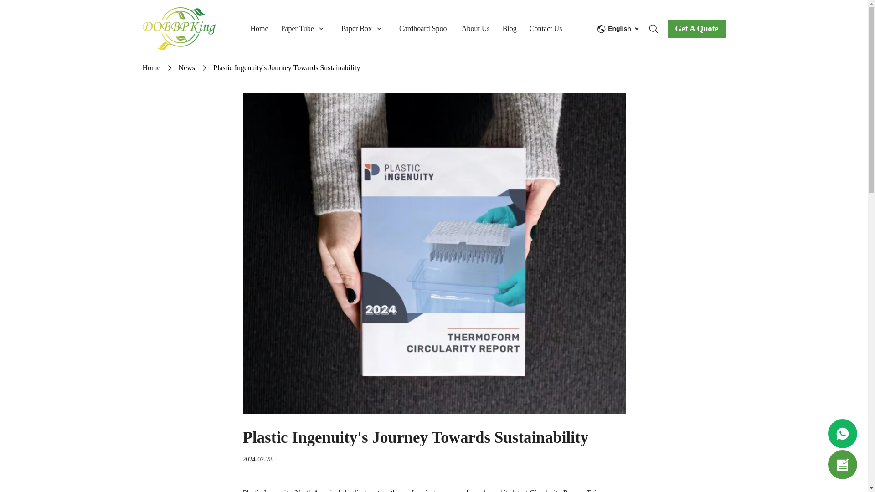 This screenshot has height=492, width=875. Describe the element at coordinates (311, 30) in the screenshot. I see `Paper Tube` at that location.